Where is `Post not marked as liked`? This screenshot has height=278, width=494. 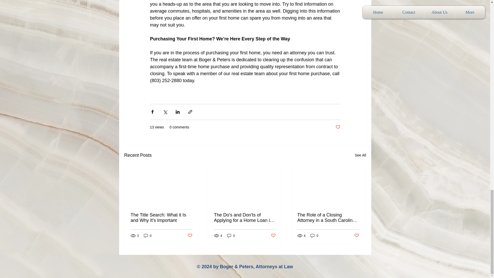
Post not marked as liked is located at coordinates (357, 236).